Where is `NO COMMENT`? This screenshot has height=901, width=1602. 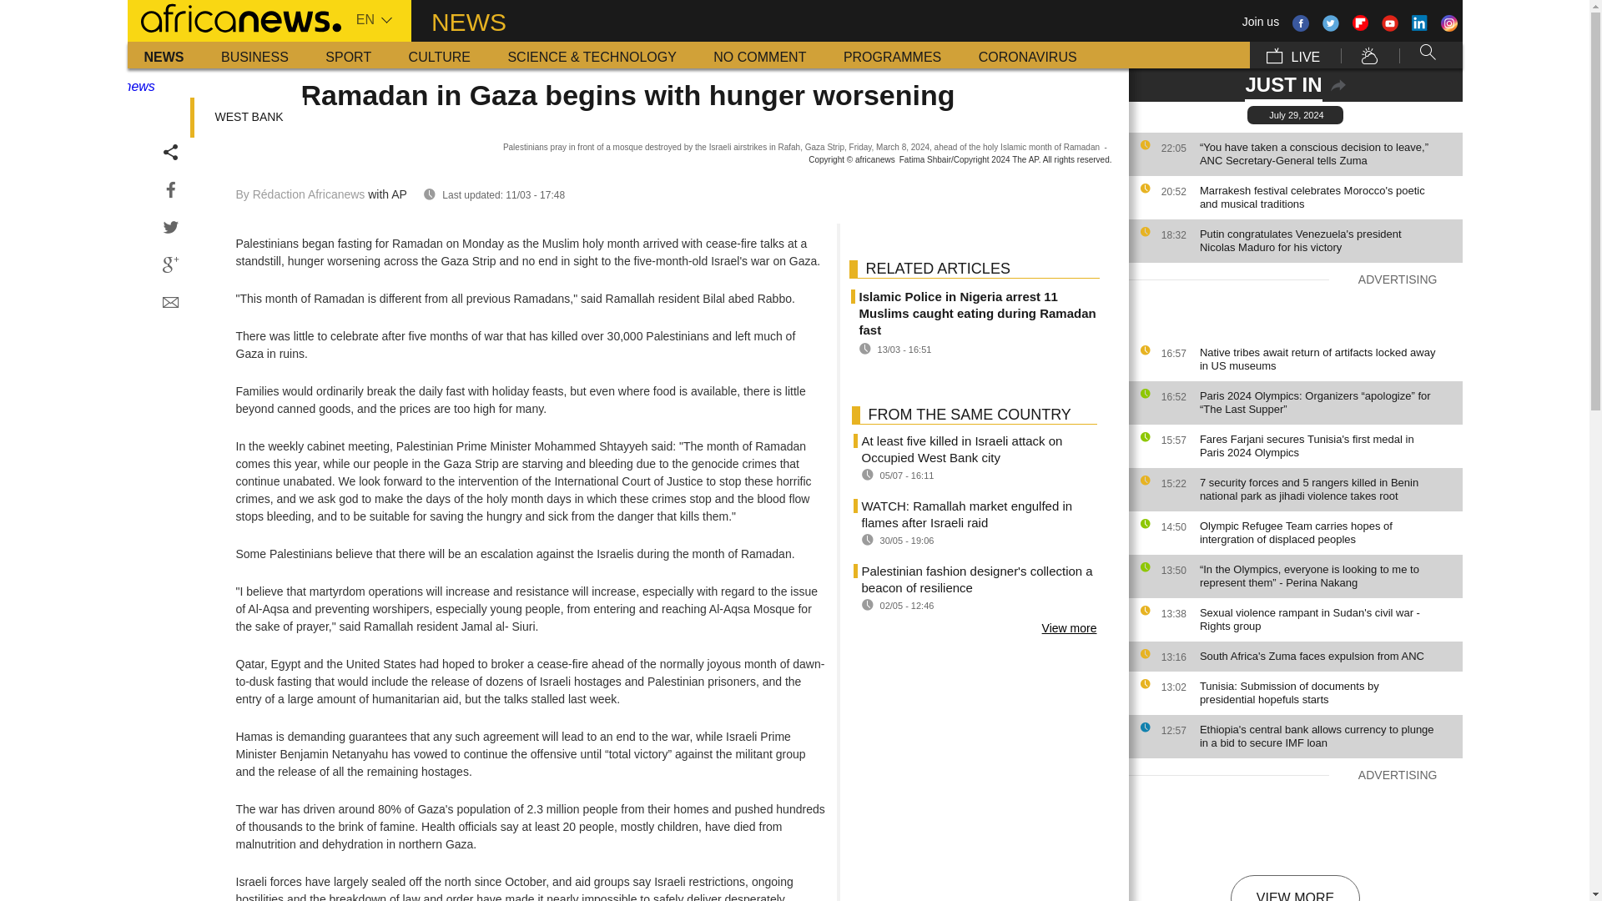
NO COMMENT is located at coordinates (759, 55).